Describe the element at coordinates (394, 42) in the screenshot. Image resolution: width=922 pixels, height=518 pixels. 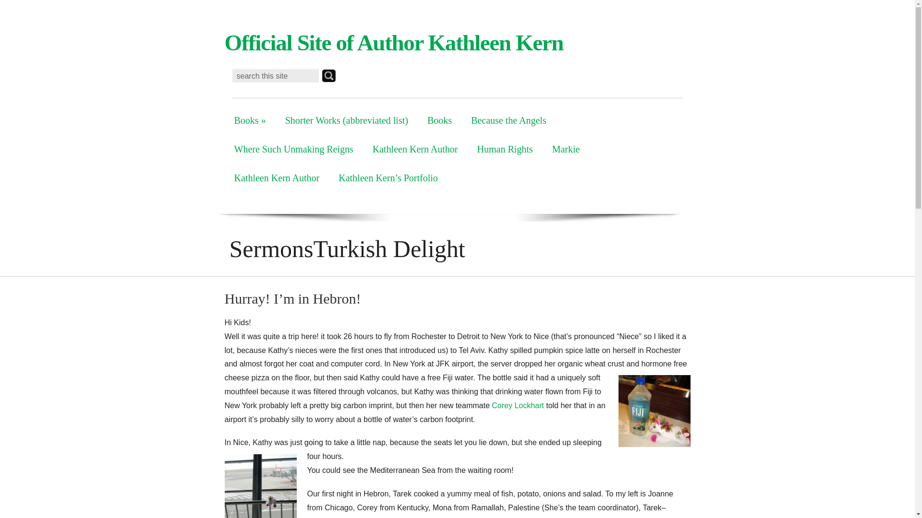
I see `Official Site of Author Kathleen Kern` at that location.